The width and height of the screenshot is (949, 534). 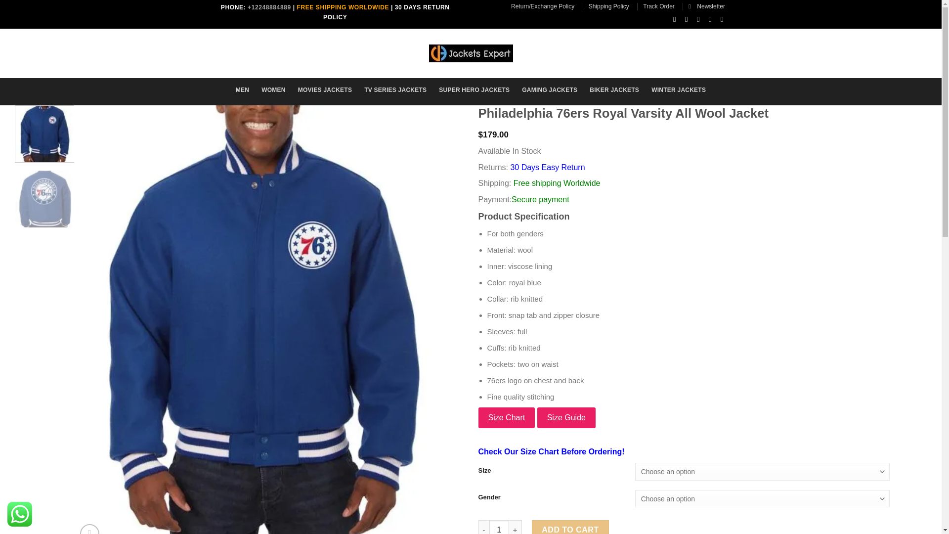 What do you see at coordinates (608, 6) in the screenshot?
I see `Shipping Policy` at bounding box center [608, 6].